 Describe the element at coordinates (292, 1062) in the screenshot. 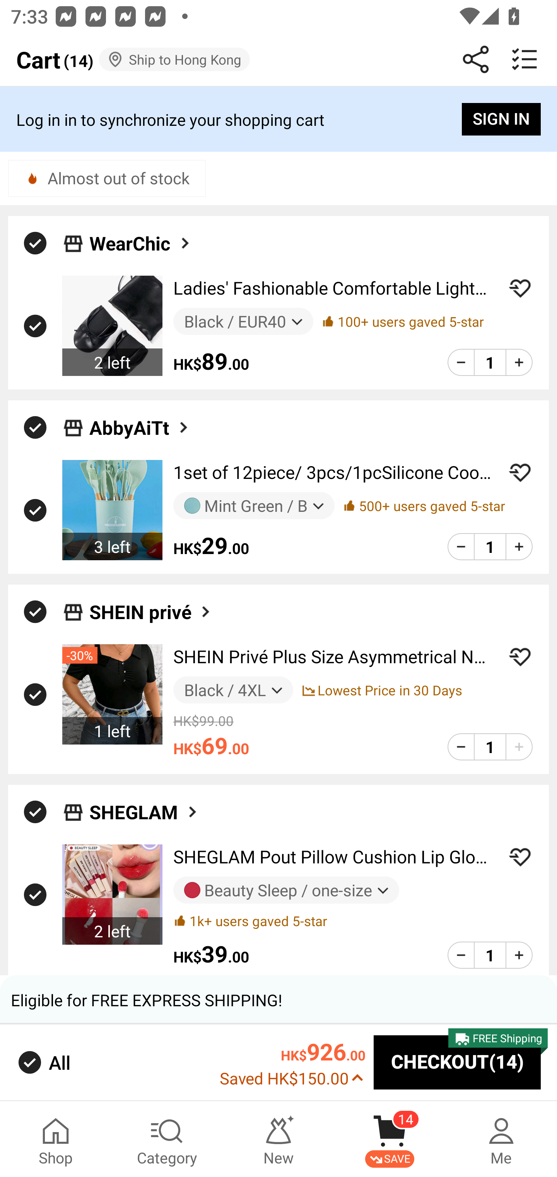

I see `HK$926.00 Saved HK$150.00` at that location.